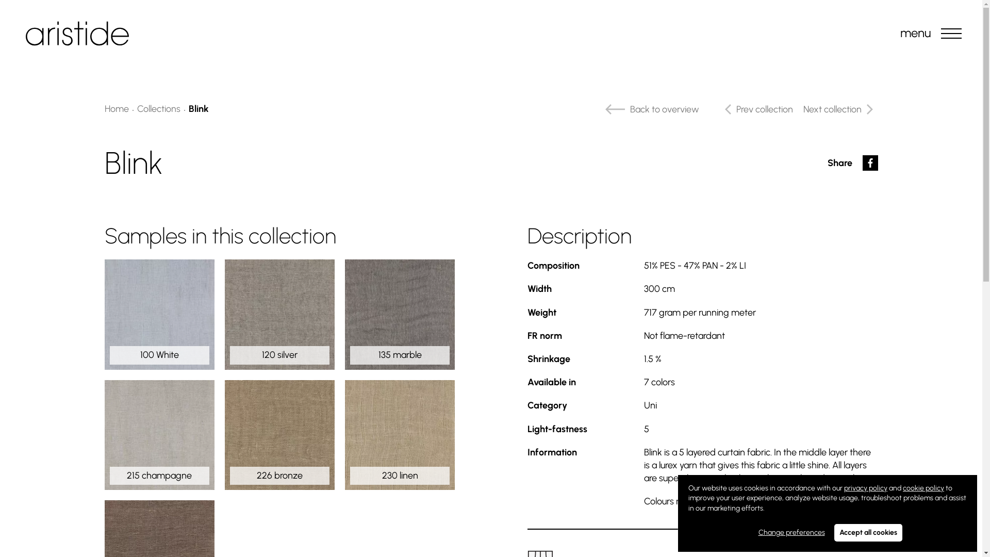 This screenshot has height=557, width=990. What do you see at coordinates (279, 315) in the screenshot?
I see `120 silver` at bounding box center [279, 315].